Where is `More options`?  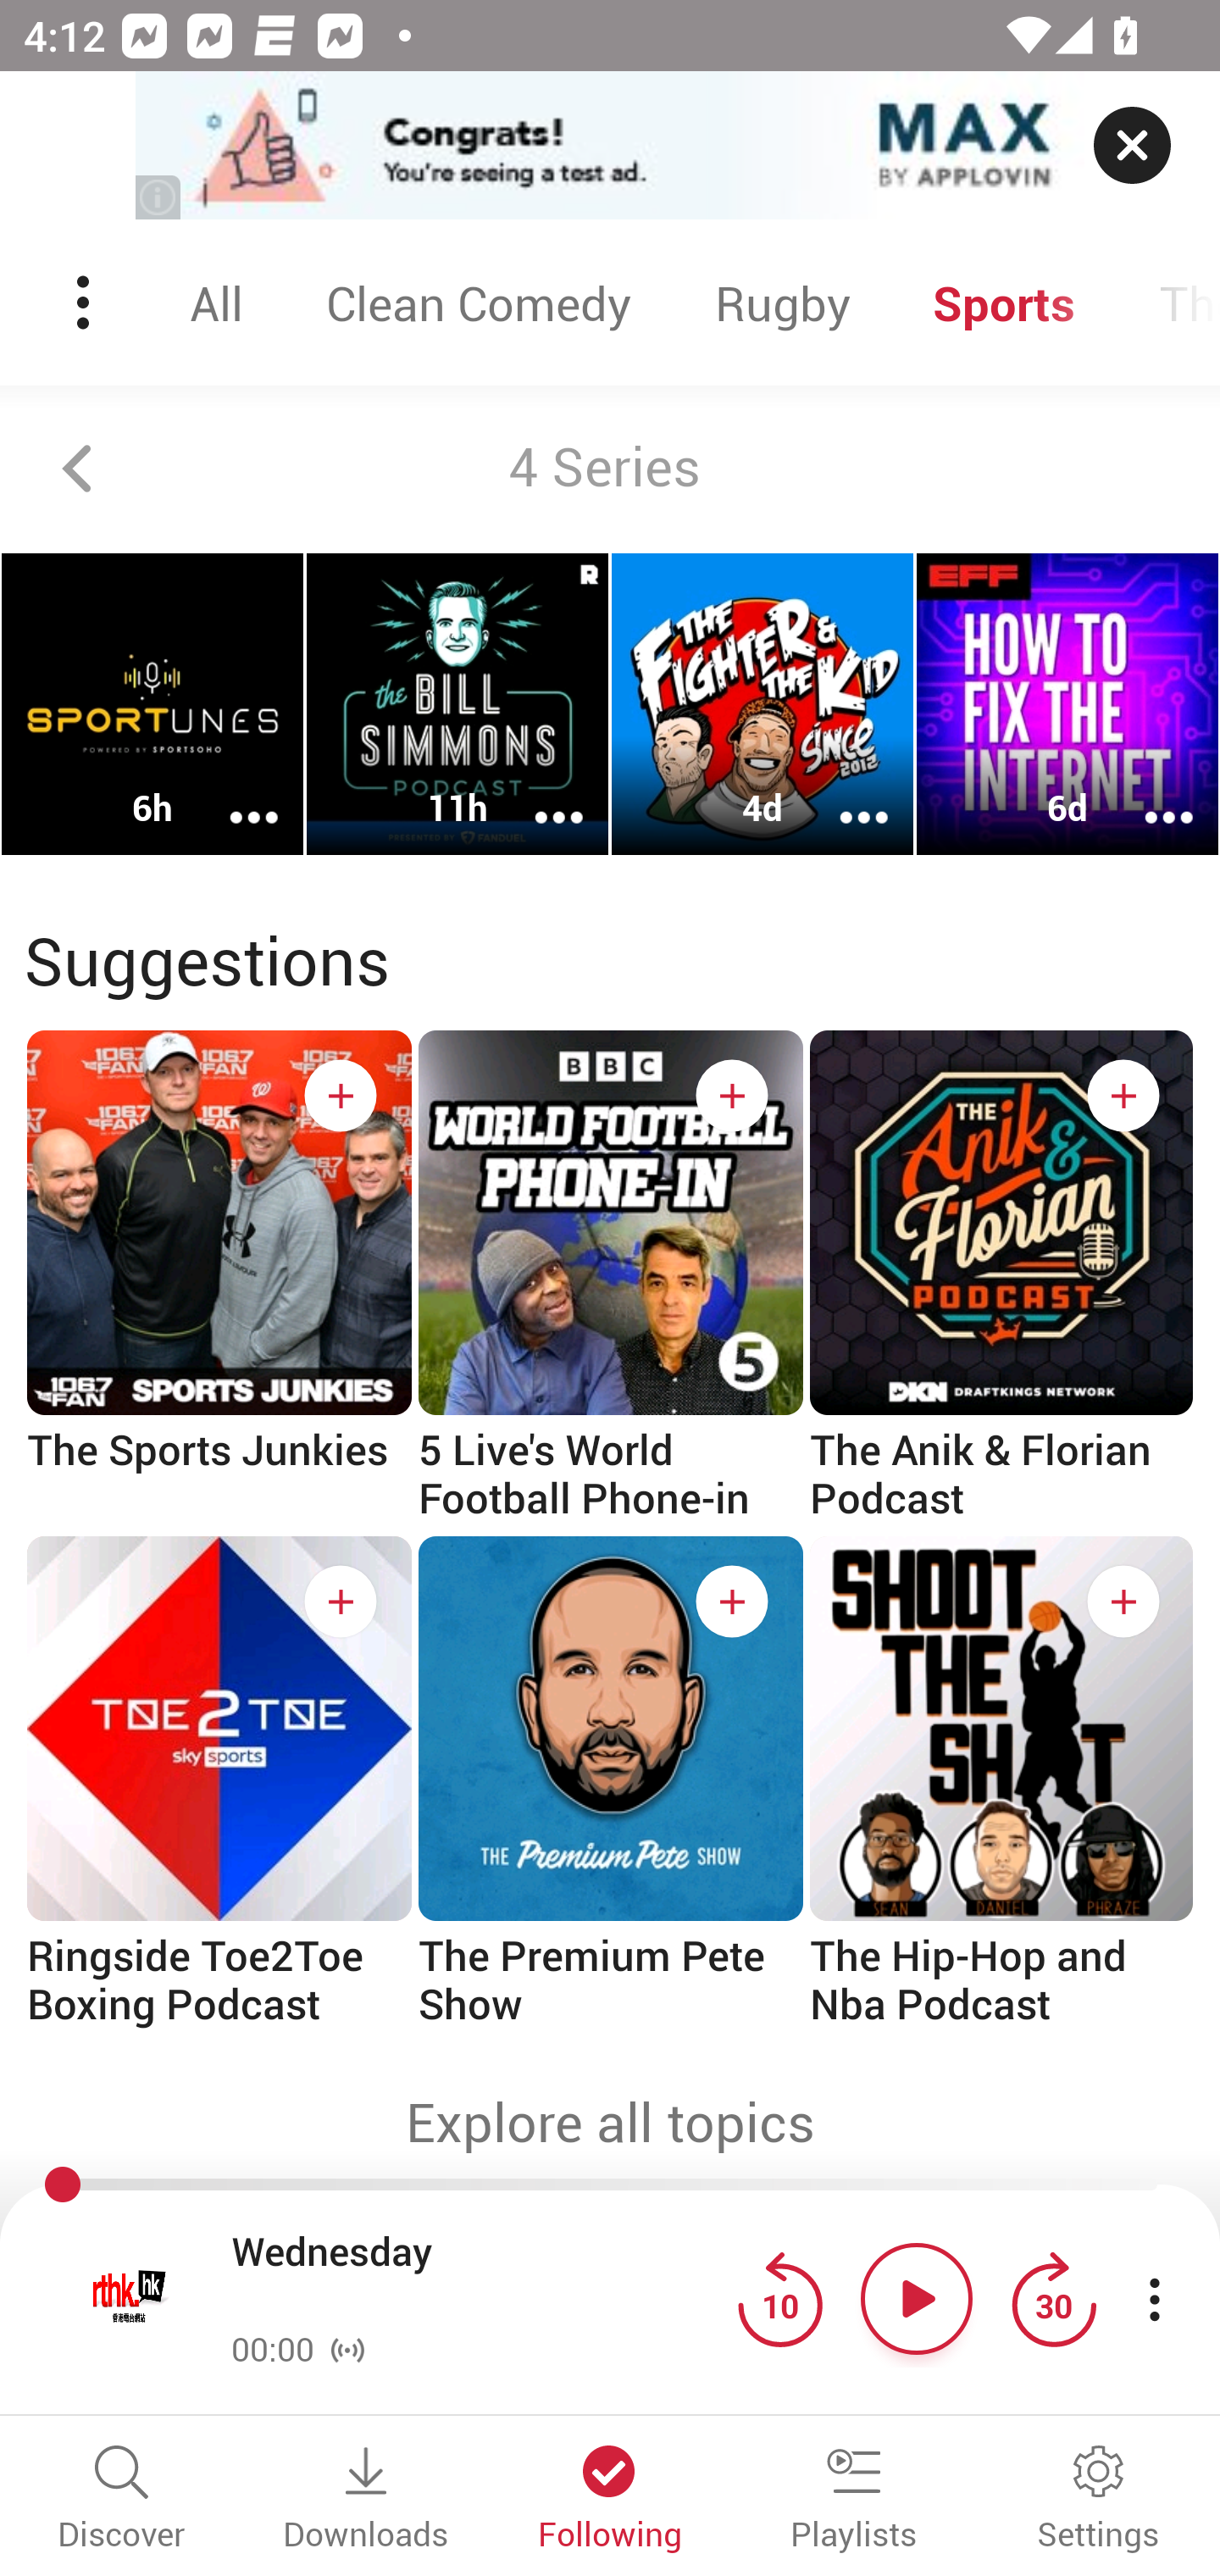 More options is located at coordinates (232, 796).